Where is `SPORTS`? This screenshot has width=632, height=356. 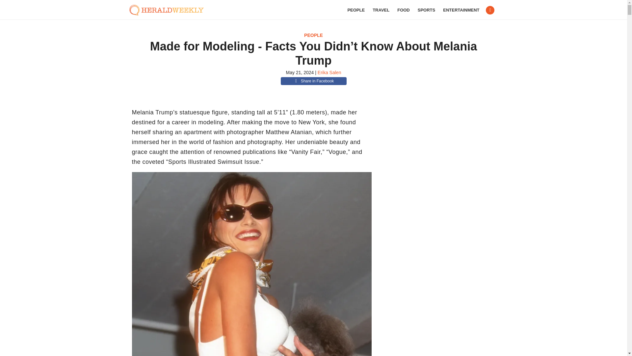
SPORTS is located at coordinates (427, 10).